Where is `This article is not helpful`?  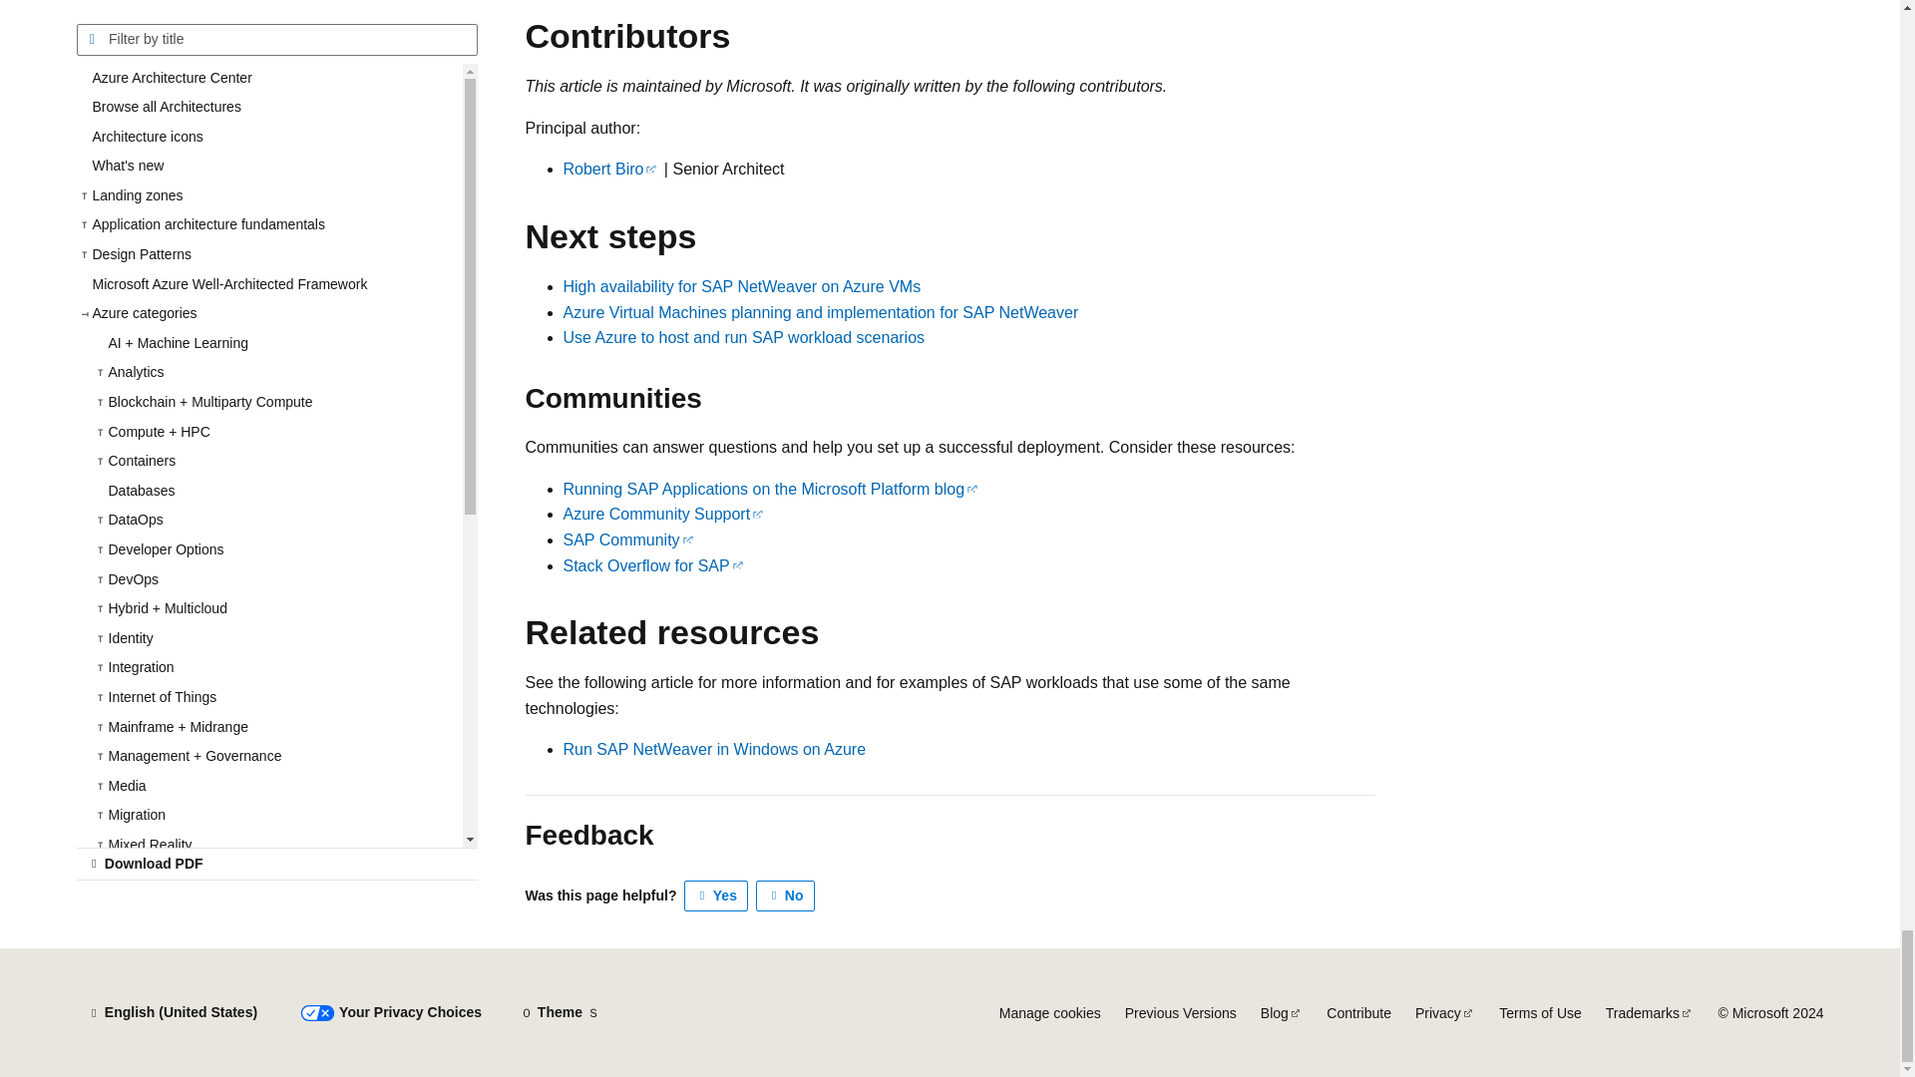 This article is not helpful is located at coordinates (786, 896).